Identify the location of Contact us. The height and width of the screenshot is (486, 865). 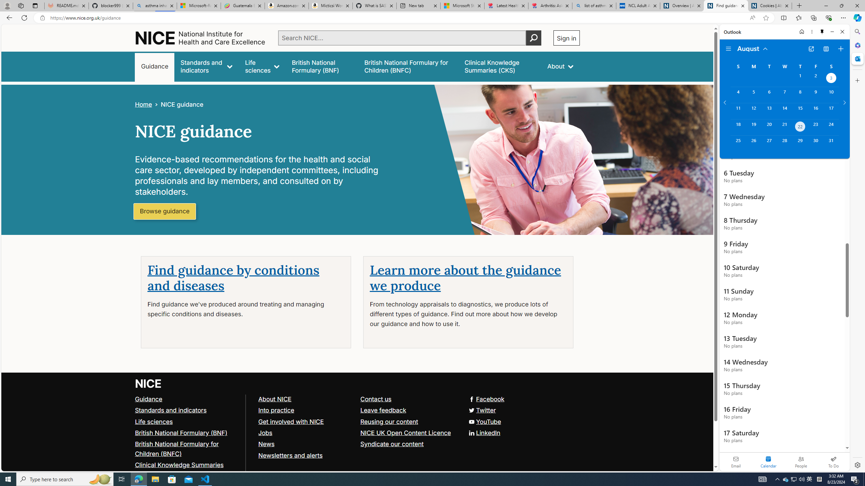
(408, 399).